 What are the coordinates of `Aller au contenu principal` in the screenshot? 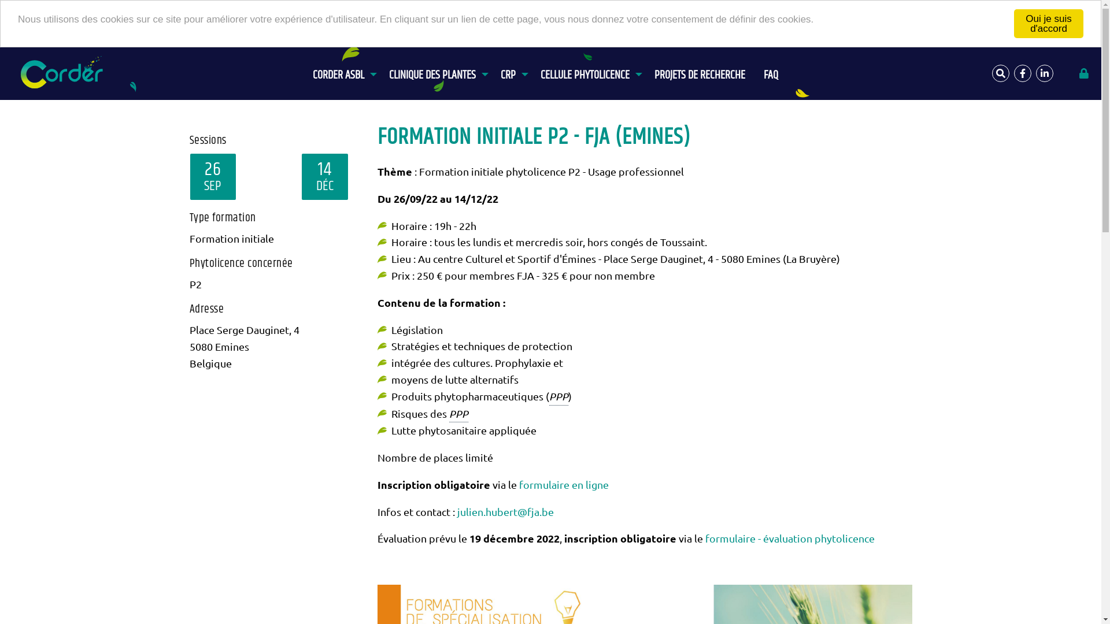 It's located at (0, 47).